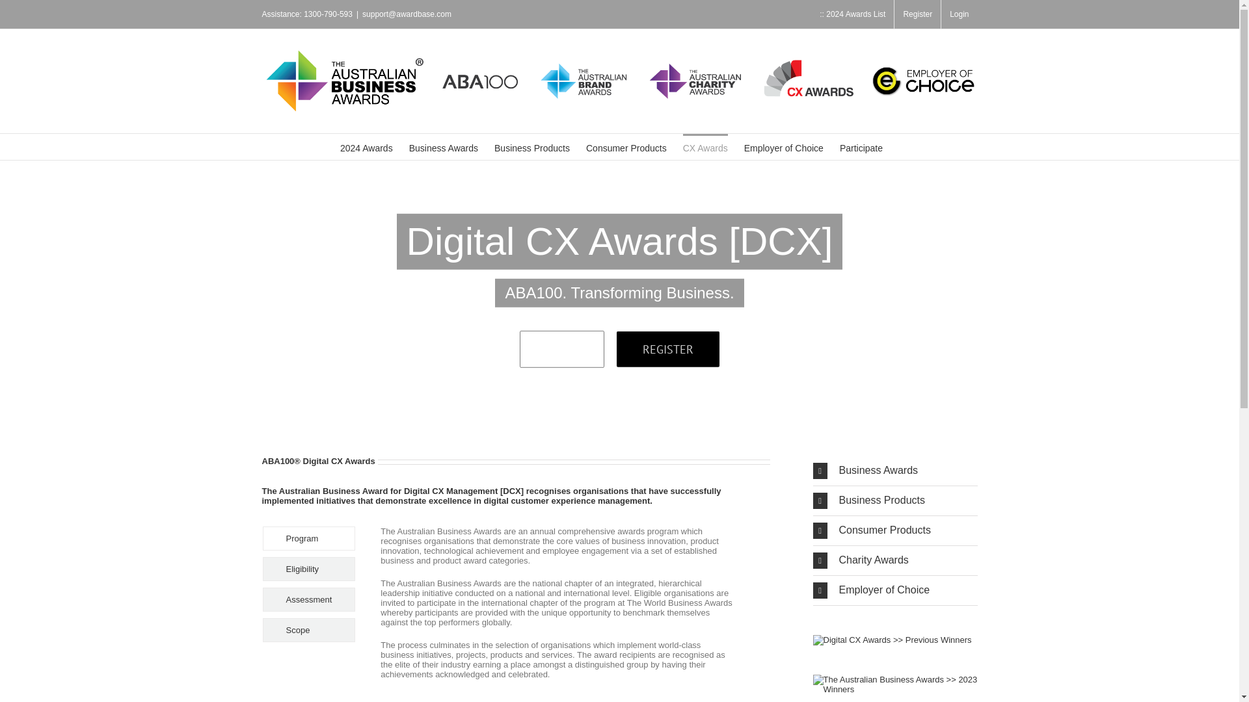 This screenshot has width=1249, height=702. What do you see at coordinates (532, 147) in the screenshot?
I see `Business Products` at bounding box center [532, 147].